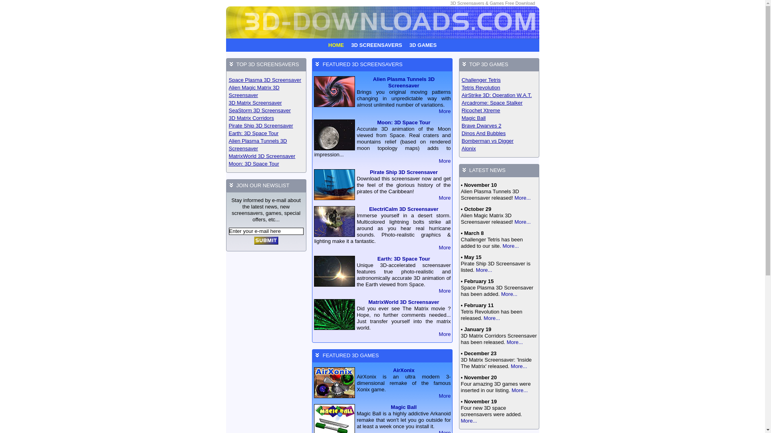 The height and width of the screenshot is (433, 771). What do you see at coordinates (508, 294) in the screenshot?
I see `More...` at bounding box center [508, 294].